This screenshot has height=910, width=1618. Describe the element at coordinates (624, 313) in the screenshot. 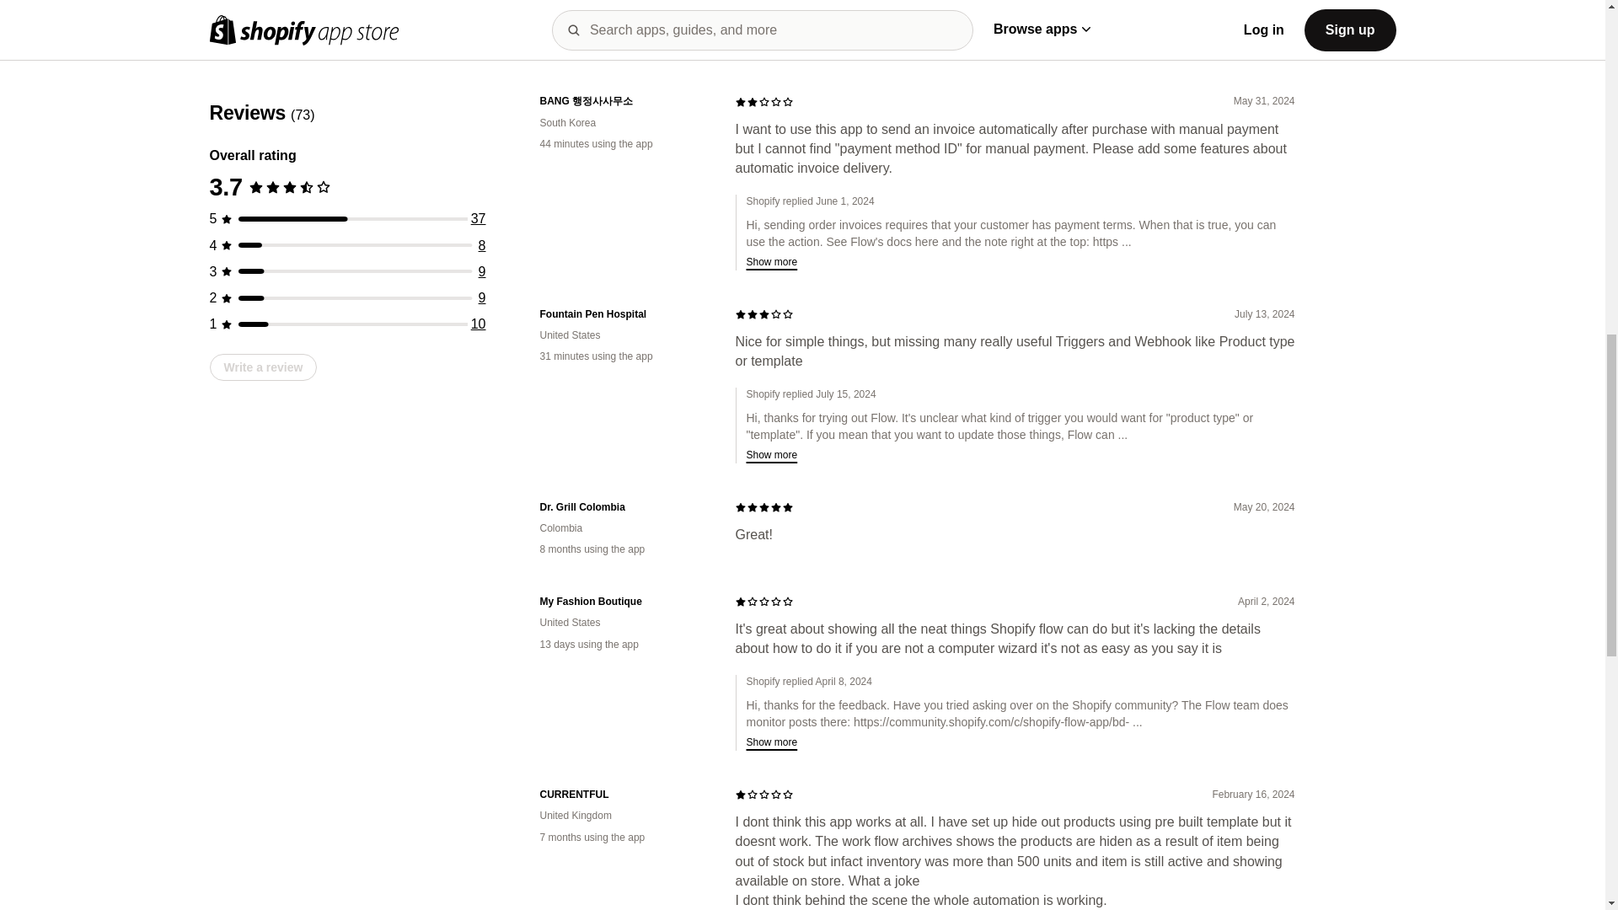

I see `Fountain Pen Hospital` at that location.